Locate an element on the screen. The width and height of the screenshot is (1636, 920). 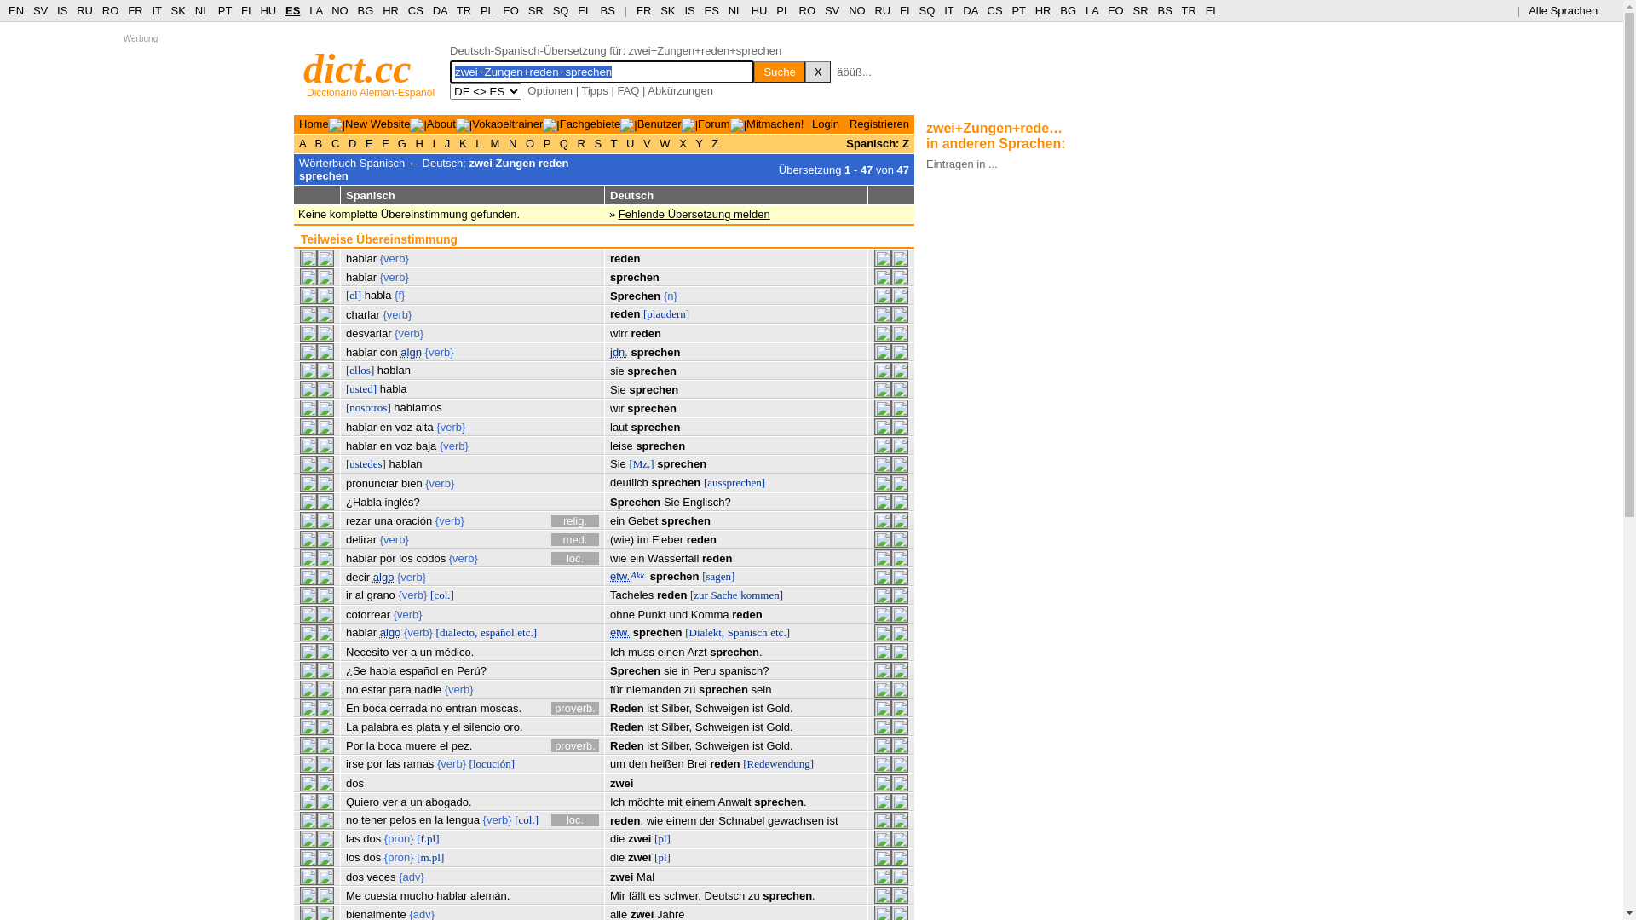
bien is located at coordinates (412, 484).